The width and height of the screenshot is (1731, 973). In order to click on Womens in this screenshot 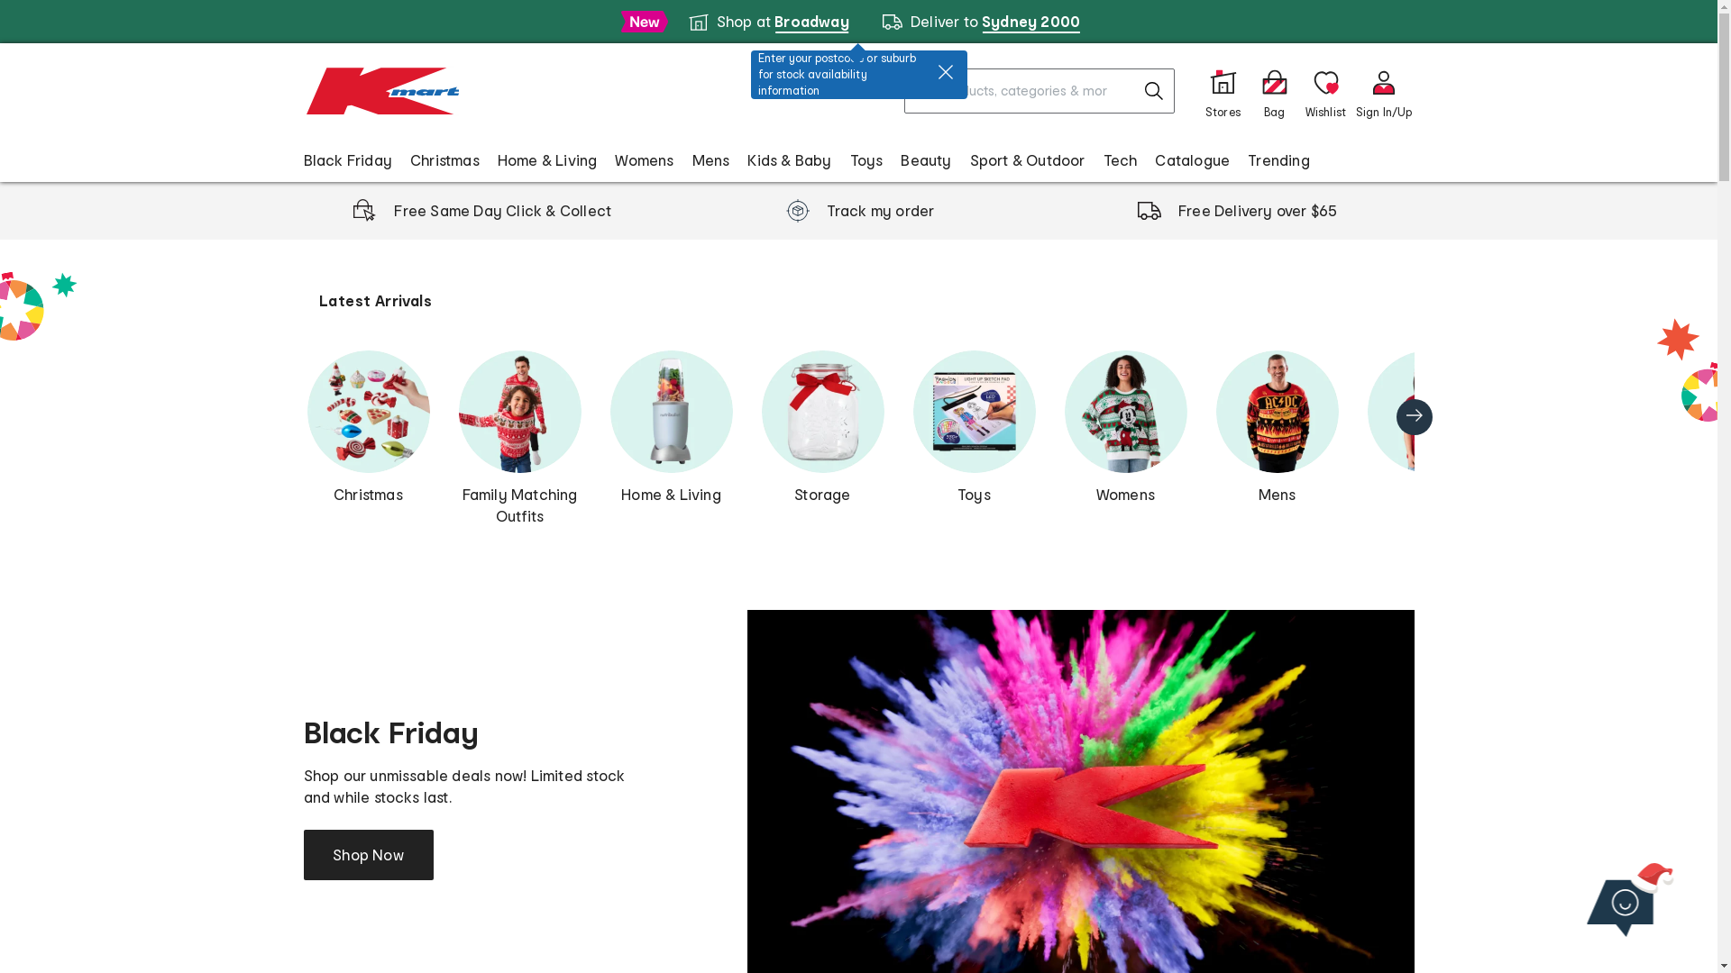, I will do `click(1125, 428)`.